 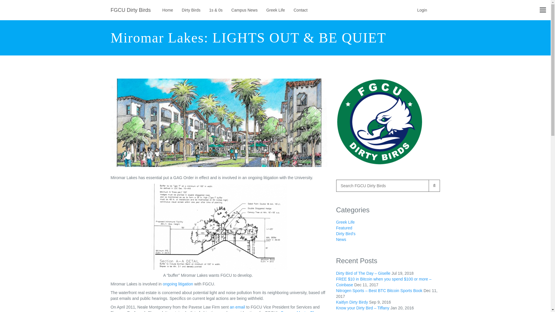 What do you see at coordinates (345, 233) in the screenshot?
I see `Dirty Bird's` at bounding box center [345, 233].